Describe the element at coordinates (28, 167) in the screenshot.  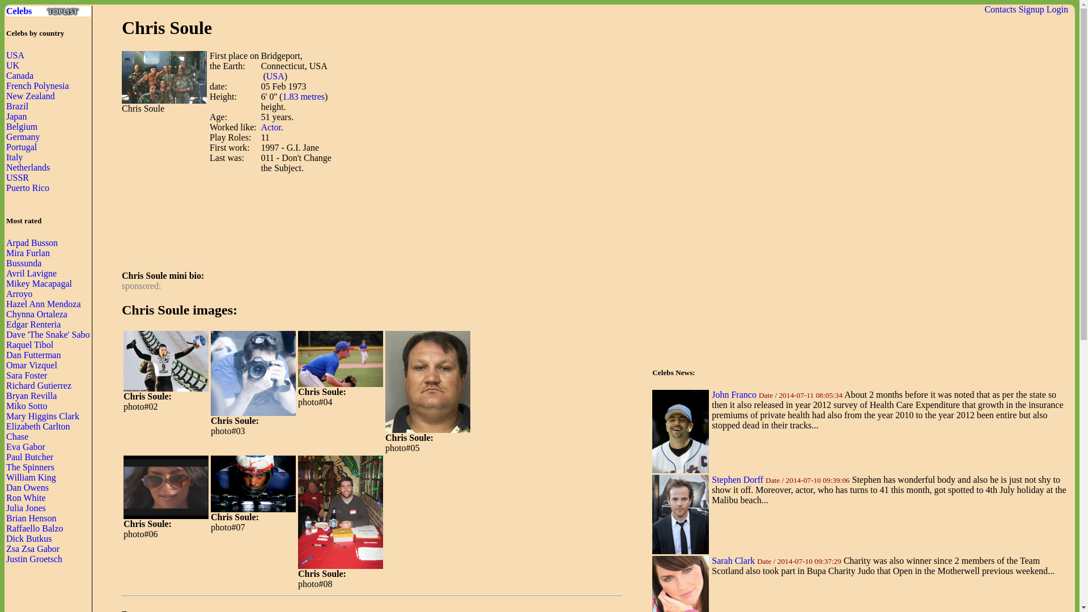
I see `Netherlands` at that location.